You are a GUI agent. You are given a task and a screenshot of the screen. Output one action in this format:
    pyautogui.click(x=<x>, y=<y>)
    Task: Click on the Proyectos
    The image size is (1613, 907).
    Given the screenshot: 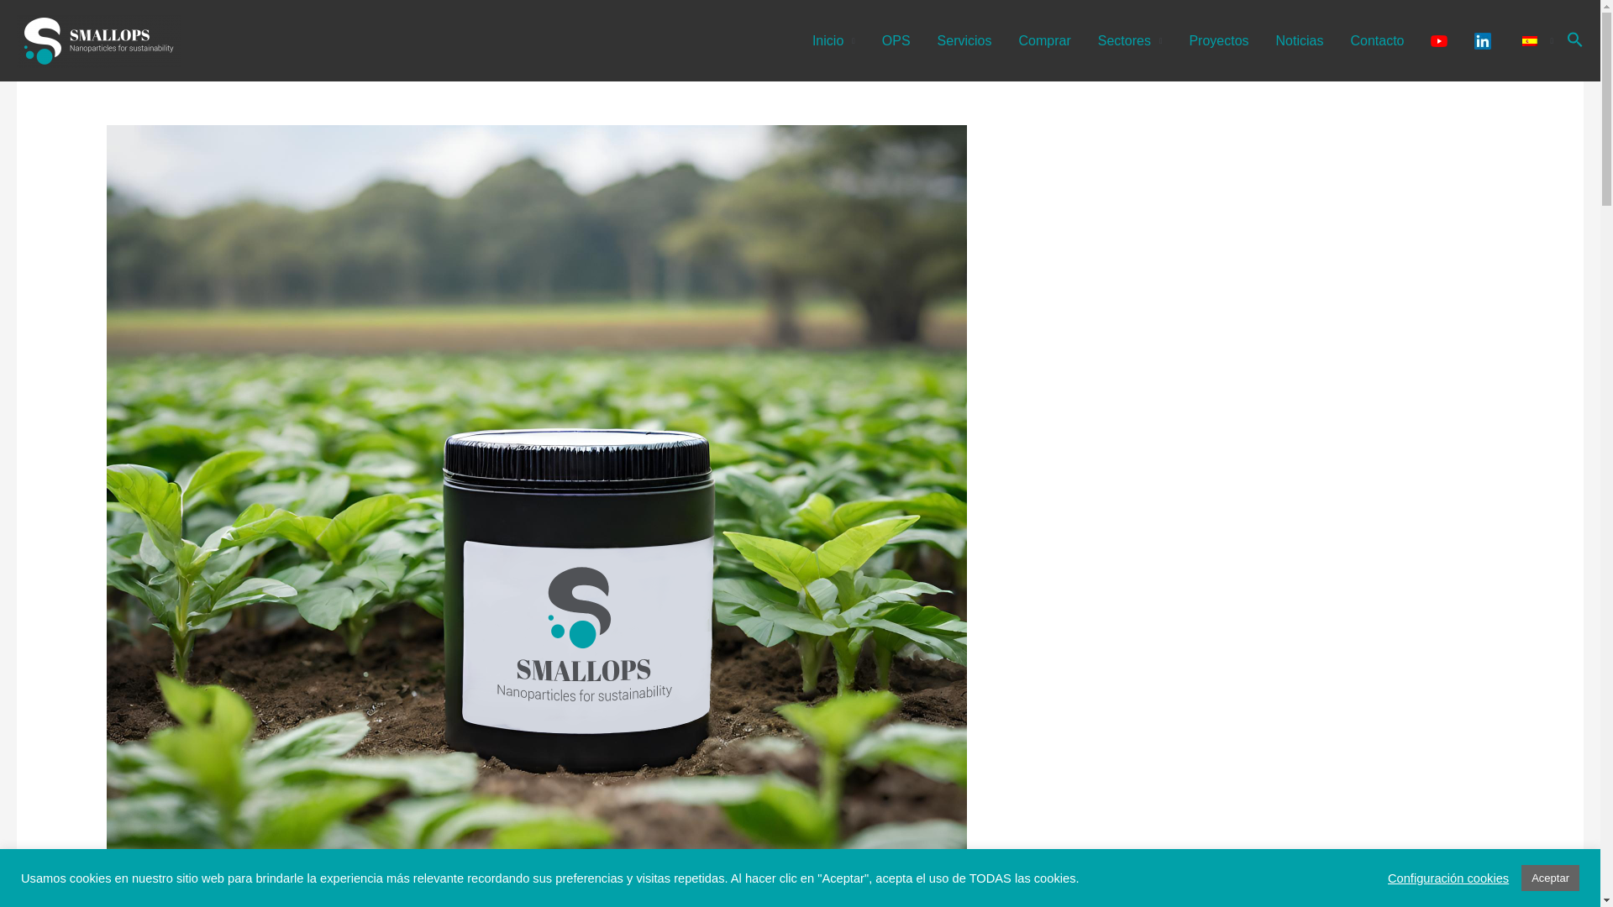 What is the action you would take?
    pyautogui.click(x=1218, y=40)
    